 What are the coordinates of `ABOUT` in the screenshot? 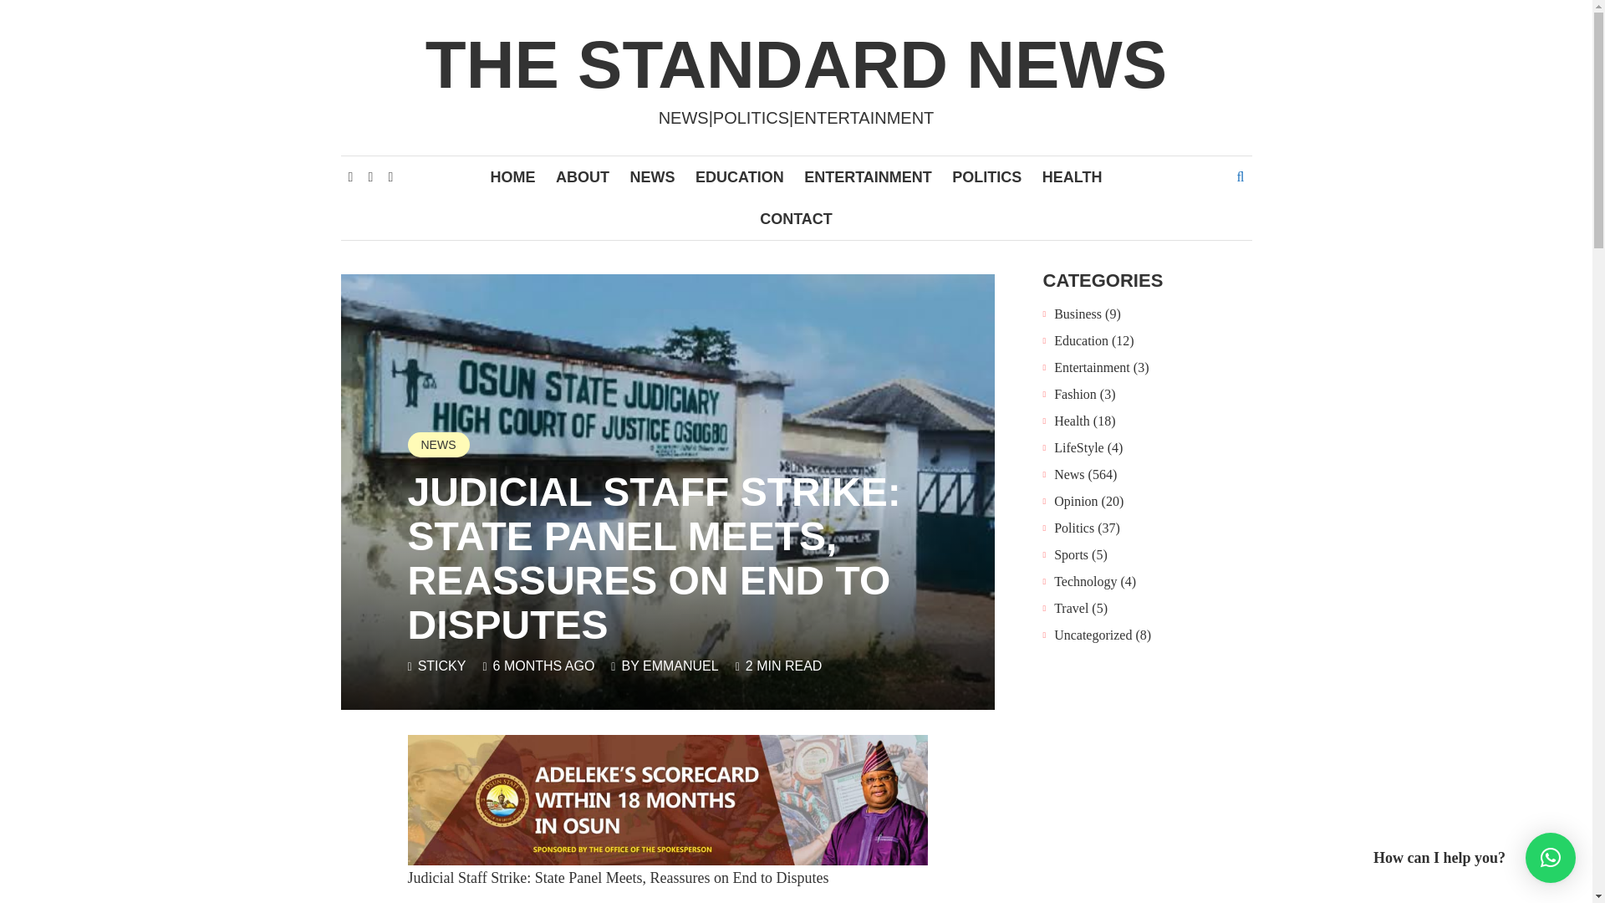 It's located at (582, 176).